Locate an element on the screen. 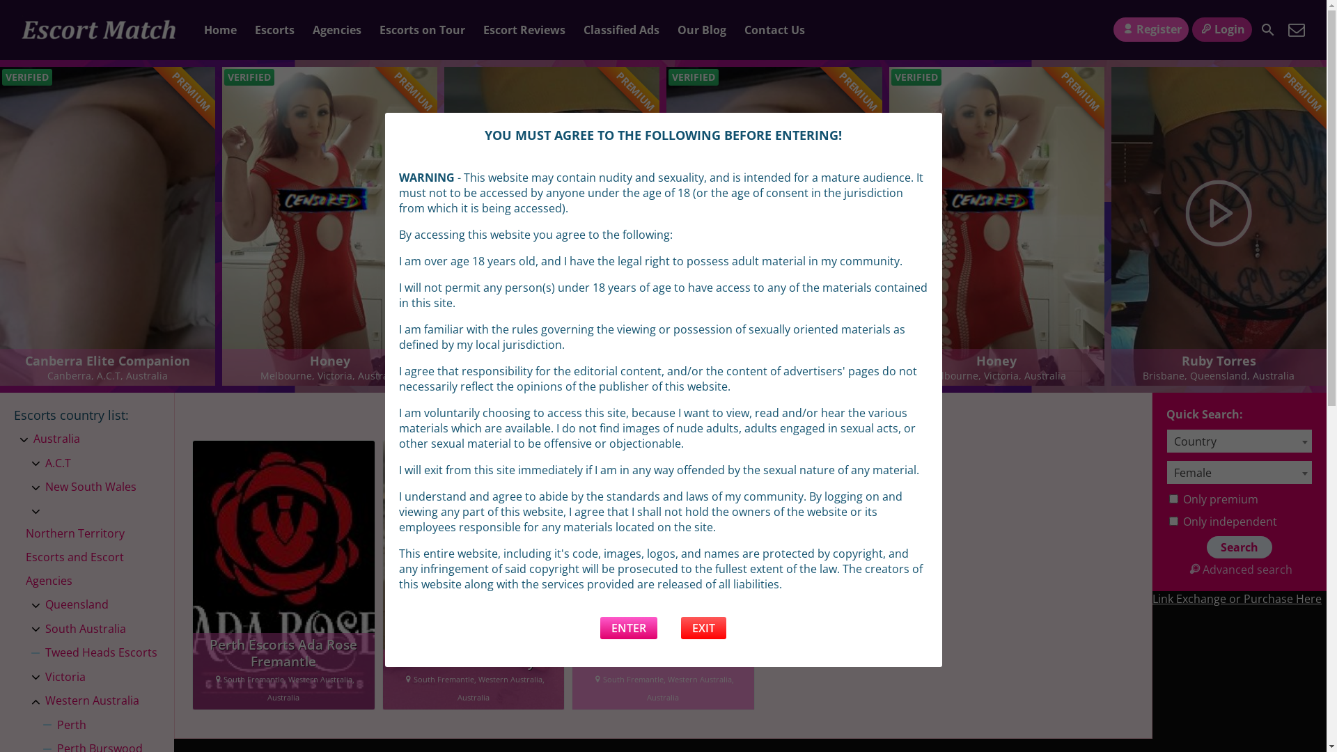 This screenshot has height=752, width=1337. Our Blog is located at coordinates (702, 31).